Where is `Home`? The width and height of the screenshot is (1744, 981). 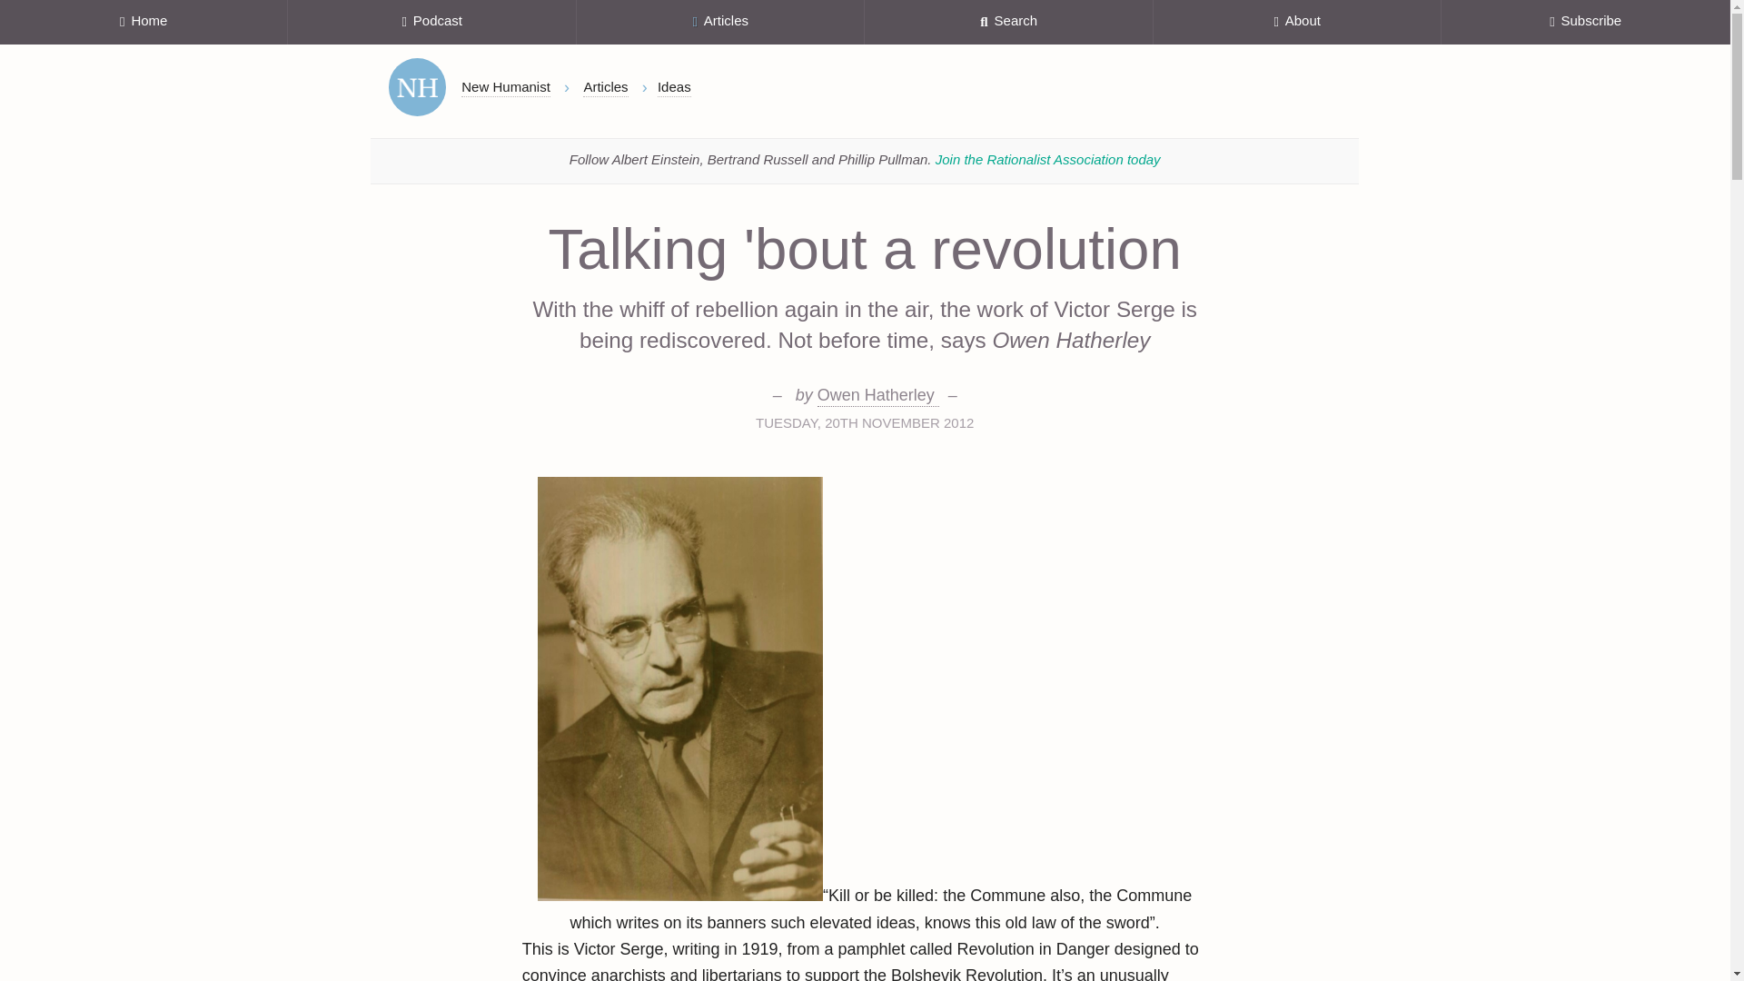
Home is located at coordinates (418, 87).